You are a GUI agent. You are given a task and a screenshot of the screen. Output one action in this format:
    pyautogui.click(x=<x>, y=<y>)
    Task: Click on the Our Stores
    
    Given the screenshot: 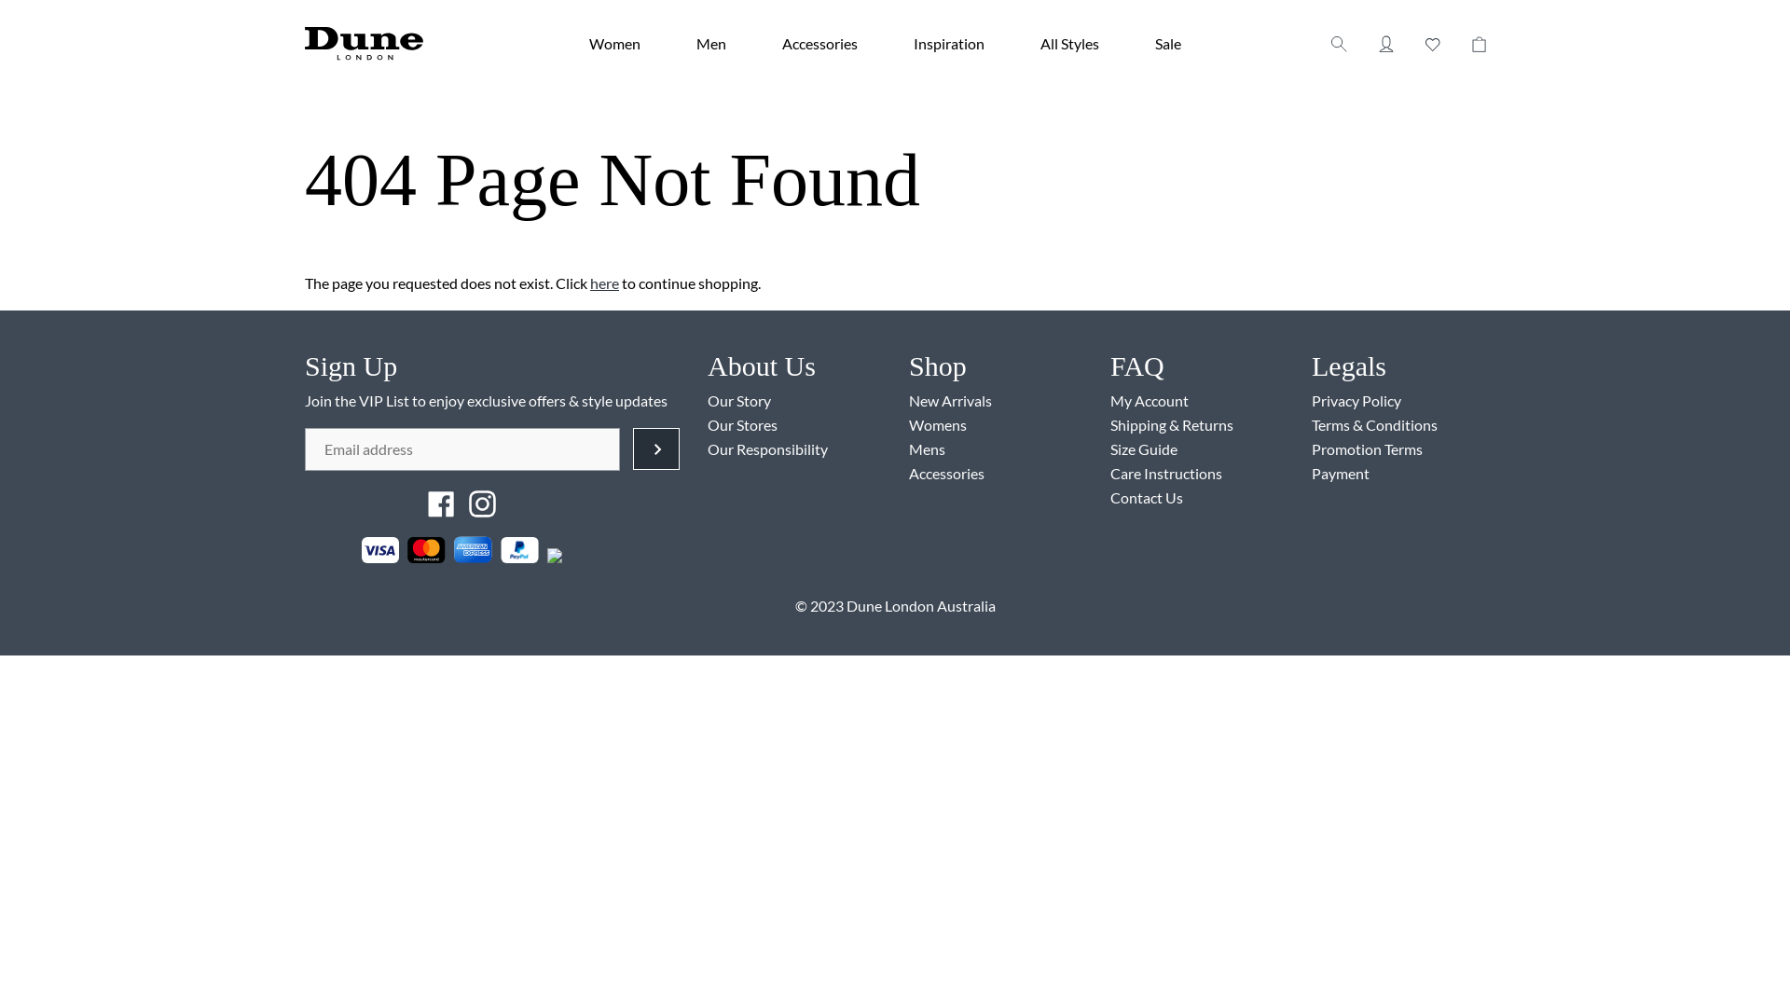 What is the action you would take?
    pyautogui.click(x=742, y=425)
    